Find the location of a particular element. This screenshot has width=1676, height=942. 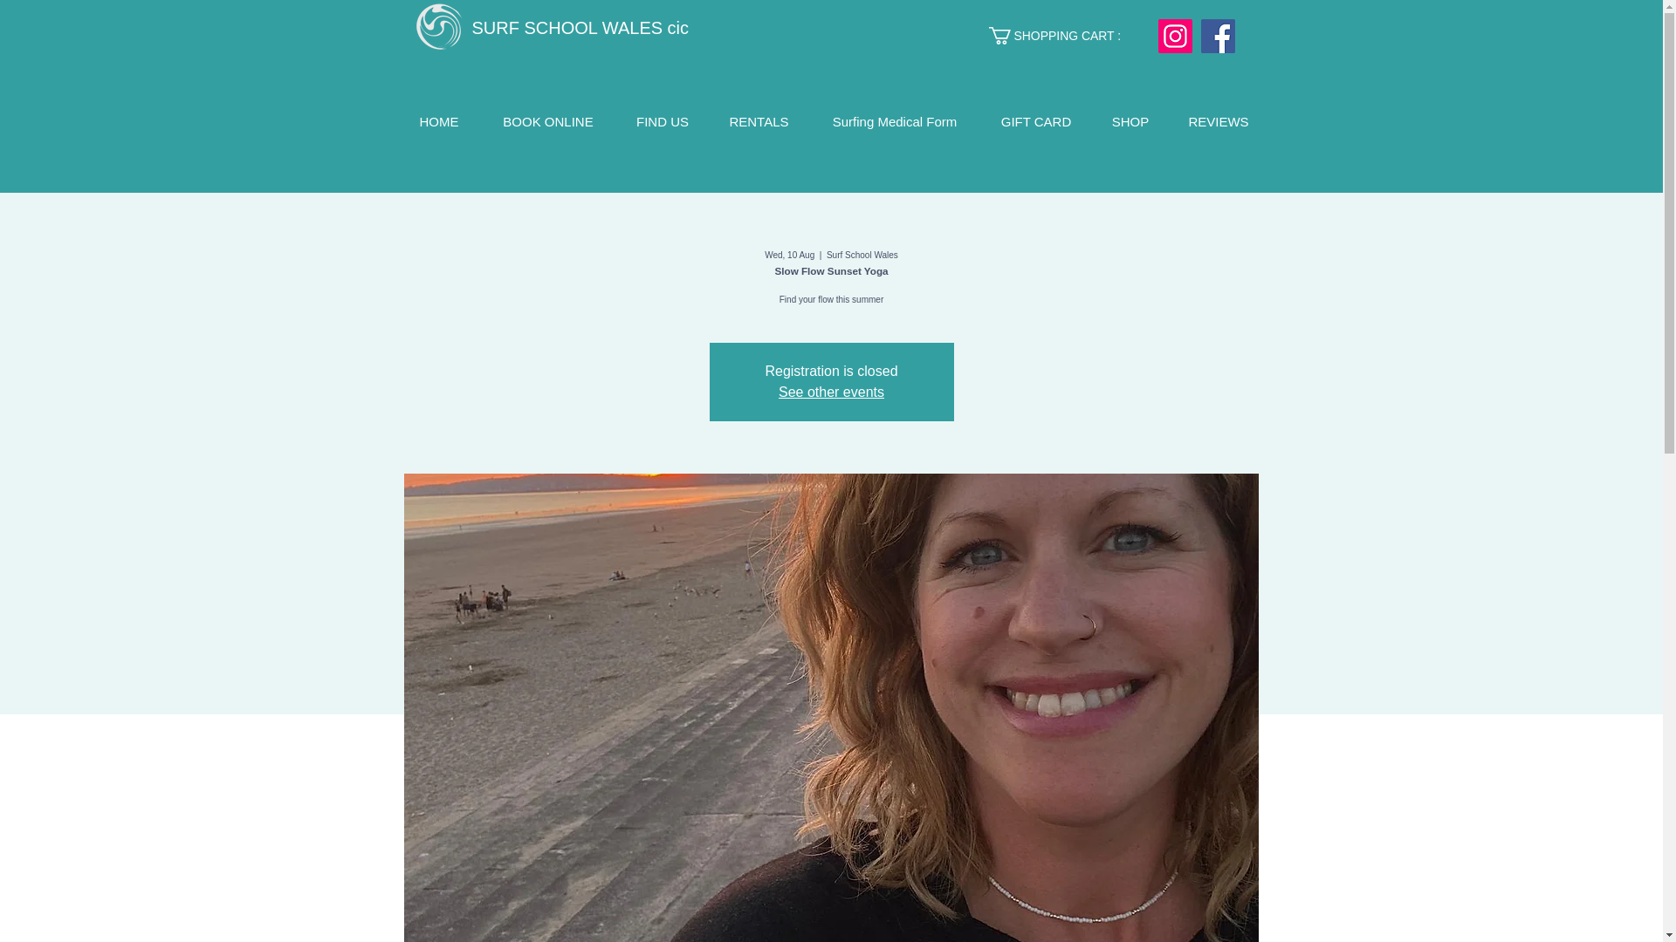

FIND US is located at coordinates (662, 119).